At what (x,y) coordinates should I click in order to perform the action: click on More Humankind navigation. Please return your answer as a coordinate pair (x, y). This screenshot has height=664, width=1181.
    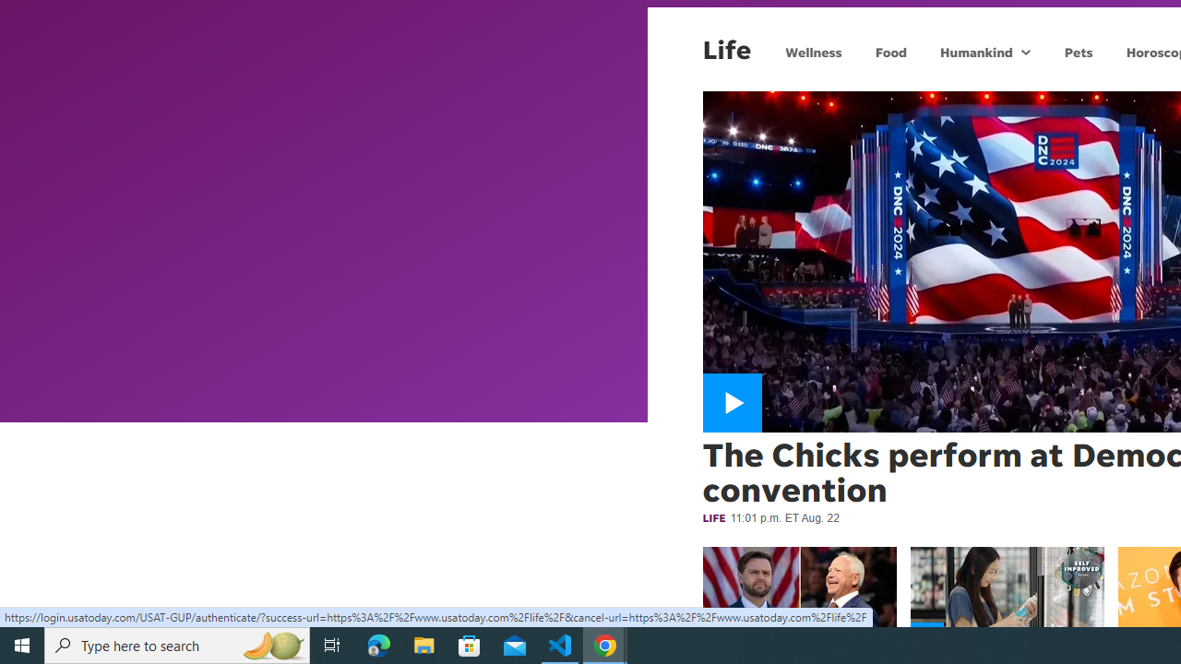
    Looking at the image, I should click on (1026, 52).